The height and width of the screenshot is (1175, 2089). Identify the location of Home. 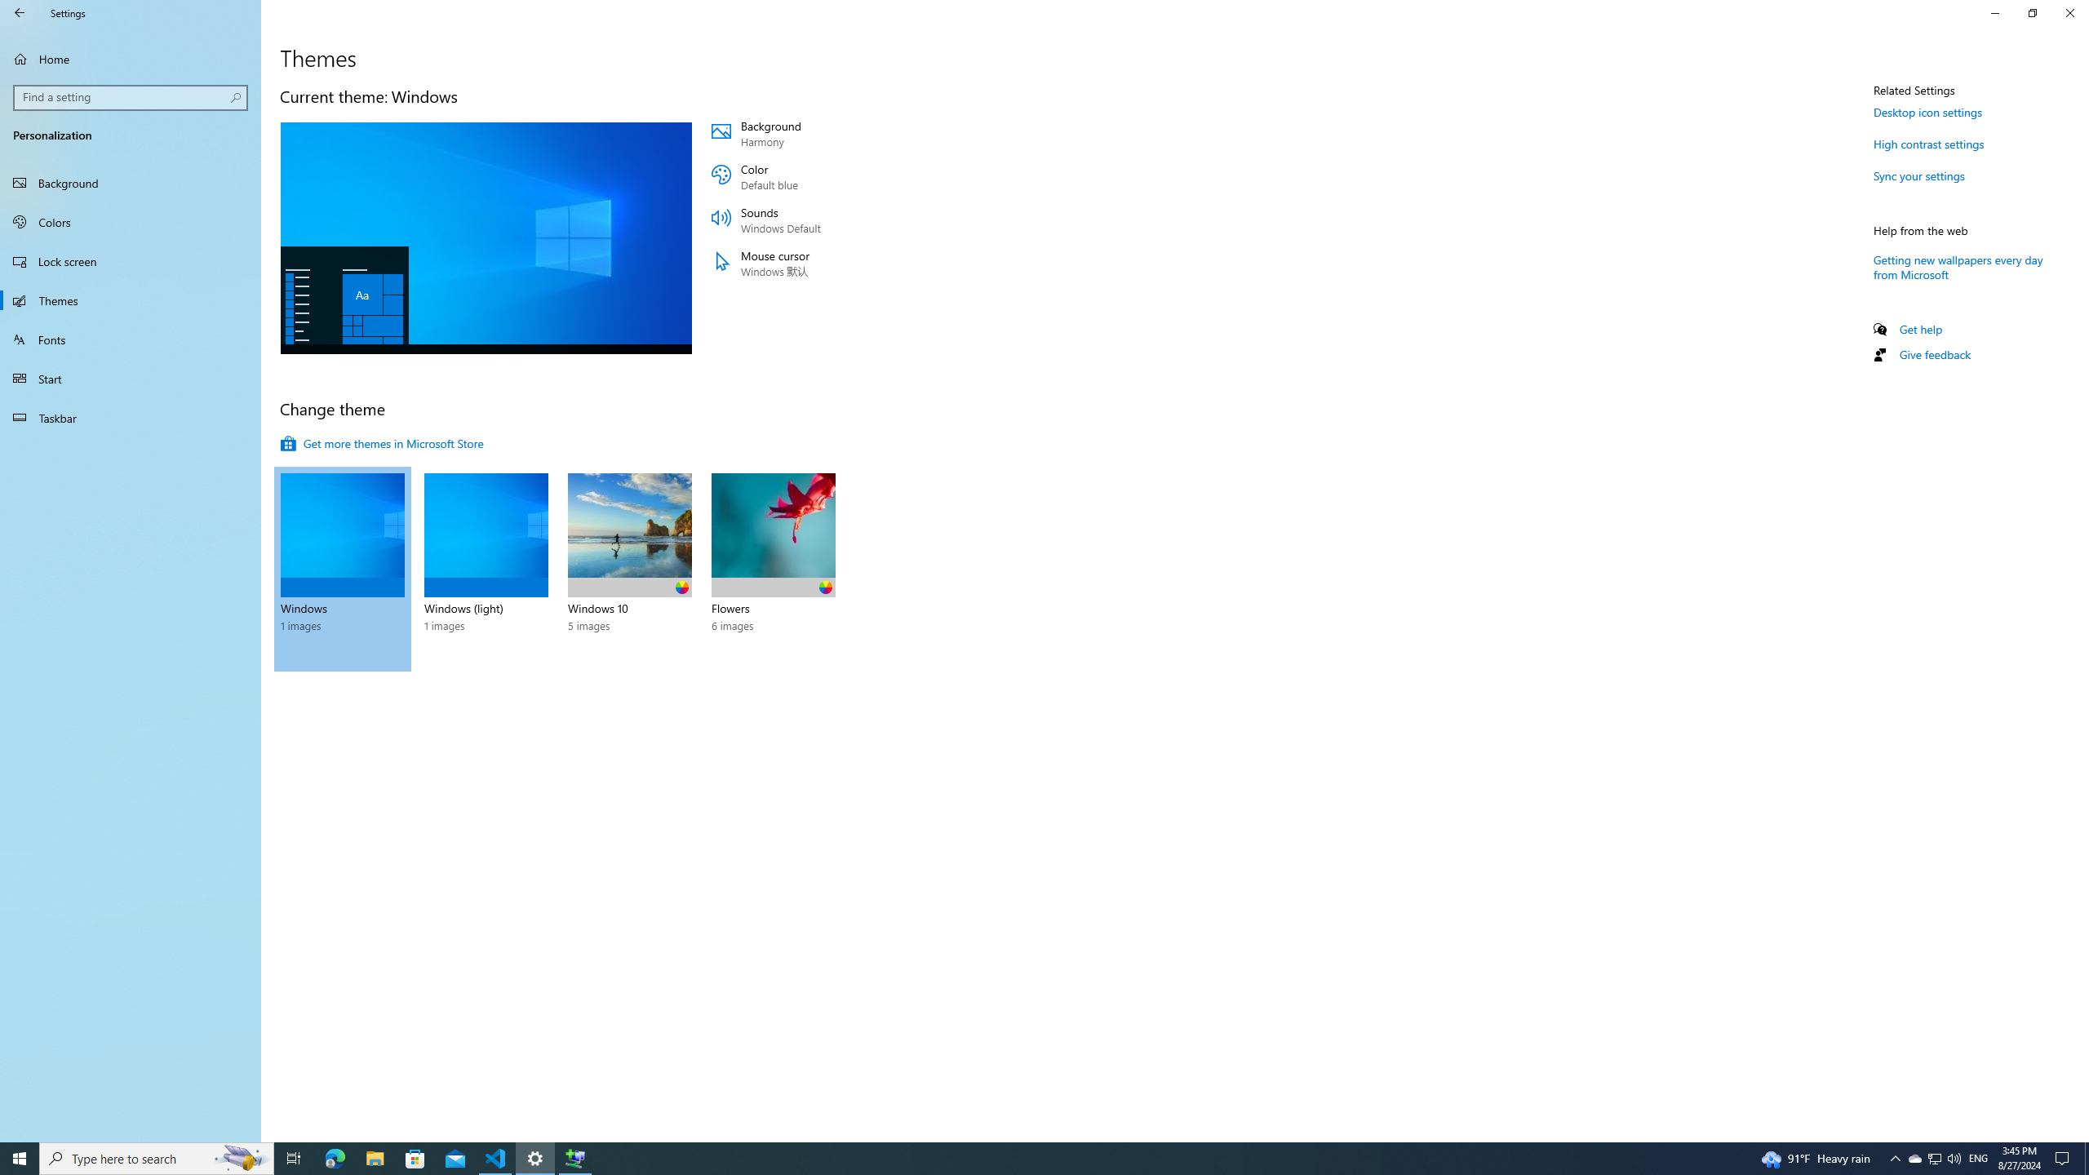
(131, 59).